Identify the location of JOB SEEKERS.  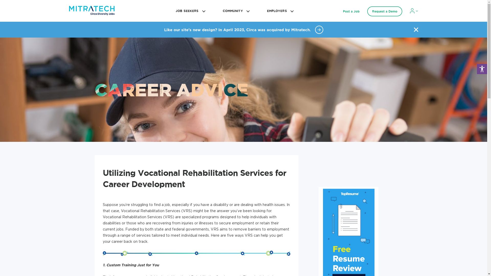
(190, 11).